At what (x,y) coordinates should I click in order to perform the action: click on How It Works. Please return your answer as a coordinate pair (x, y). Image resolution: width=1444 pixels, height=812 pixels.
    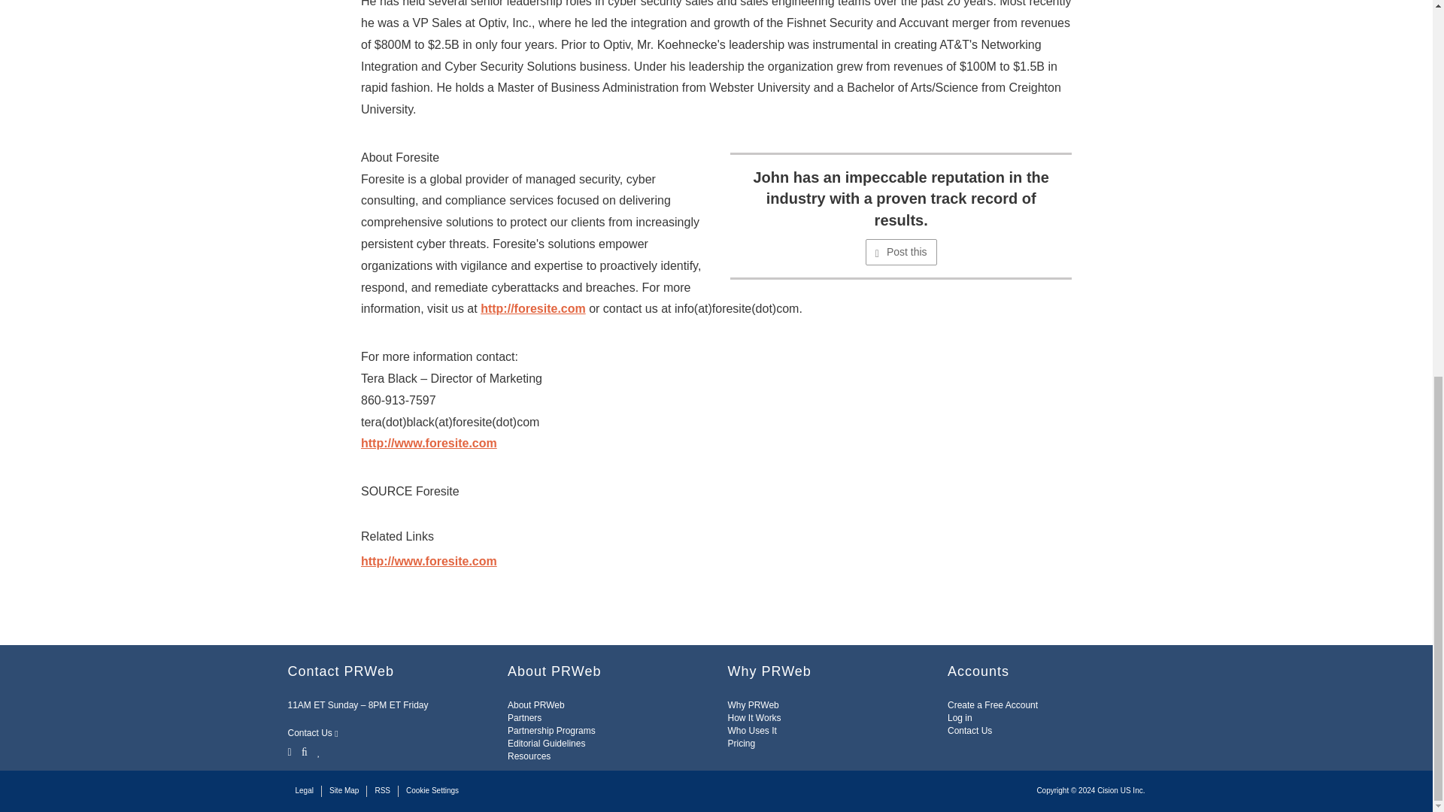
    Looking at the image, I should click on (754, 718).